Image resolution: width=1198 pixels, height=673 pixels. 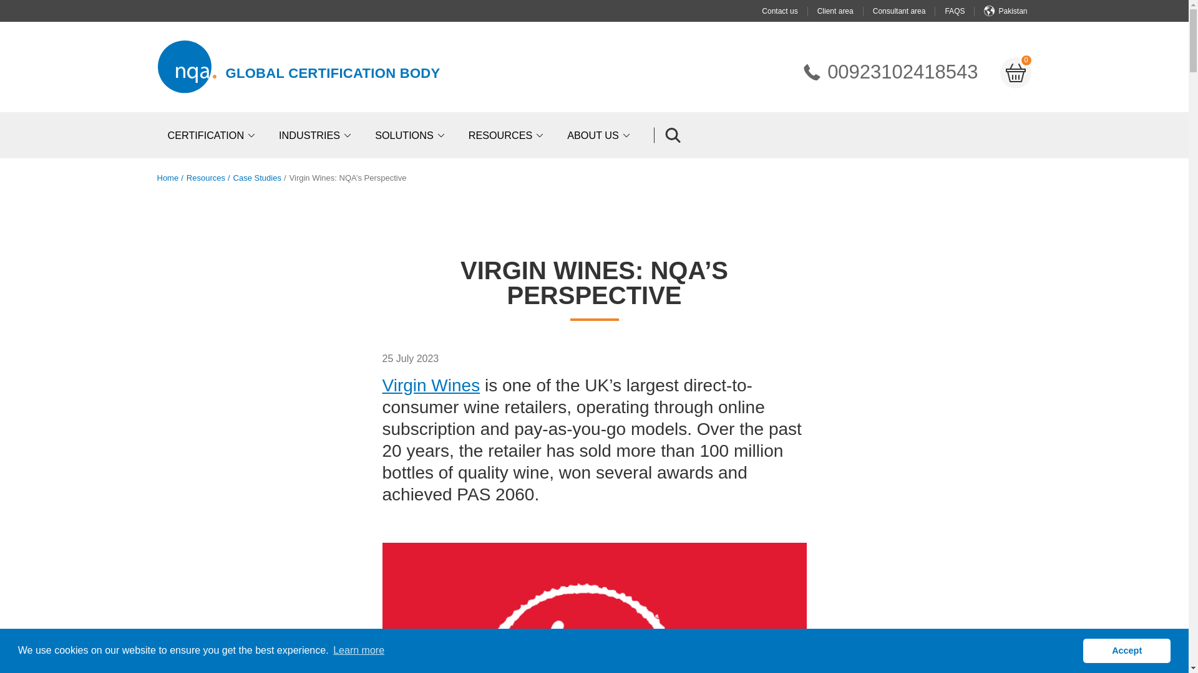 I want to click on Consultant area, so click(x=908, y=11).